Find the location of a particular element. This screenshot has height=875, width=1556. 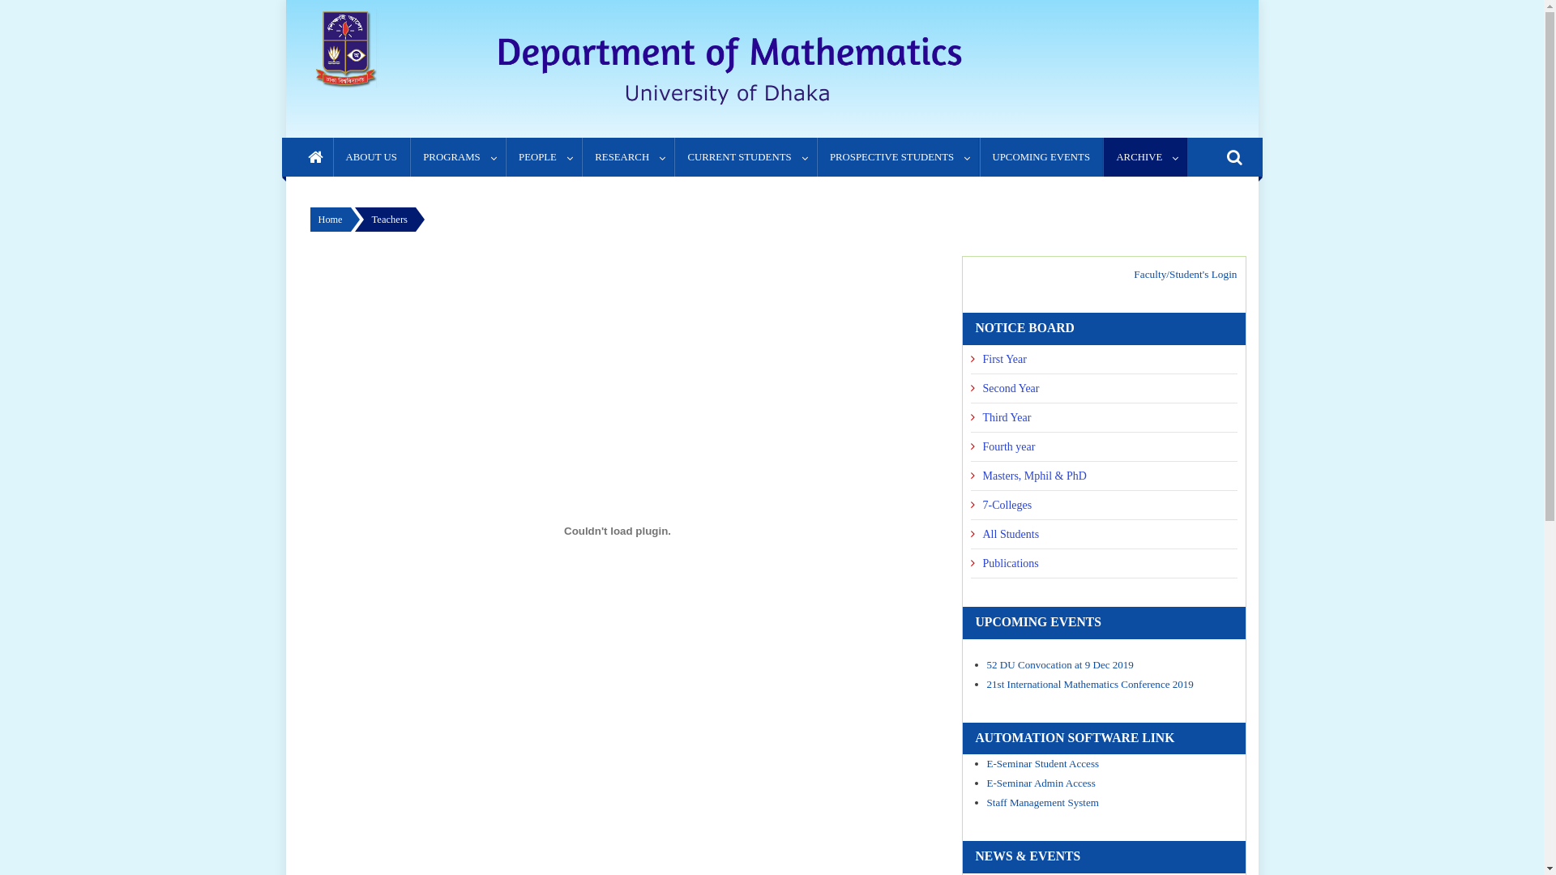

Home is located at coordinates (330, 220).